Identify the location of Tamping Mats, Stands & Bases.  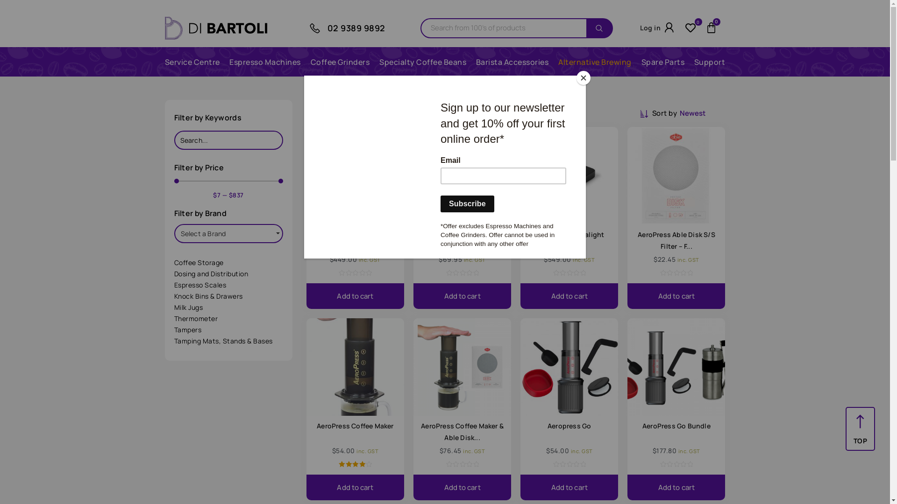
(228, 341).